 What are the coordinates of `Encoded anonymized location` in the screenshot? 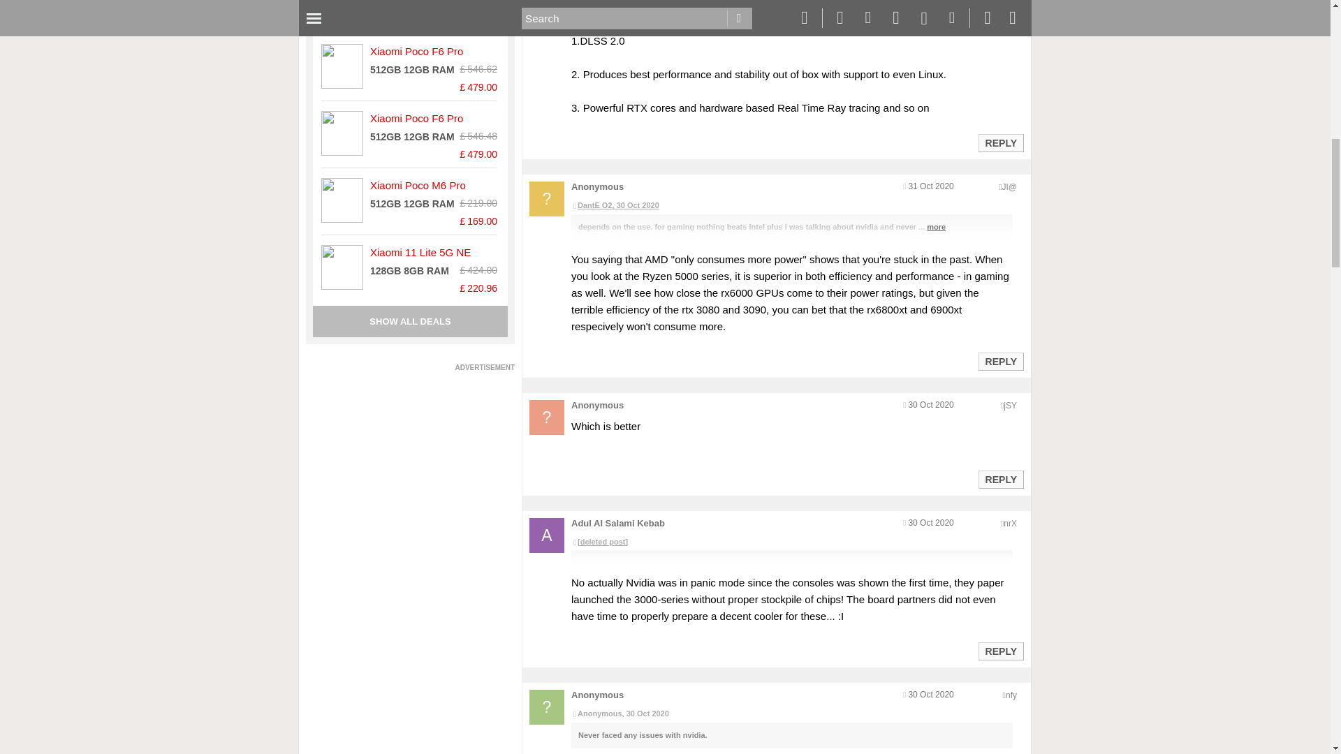 It's located at (1010, 405).